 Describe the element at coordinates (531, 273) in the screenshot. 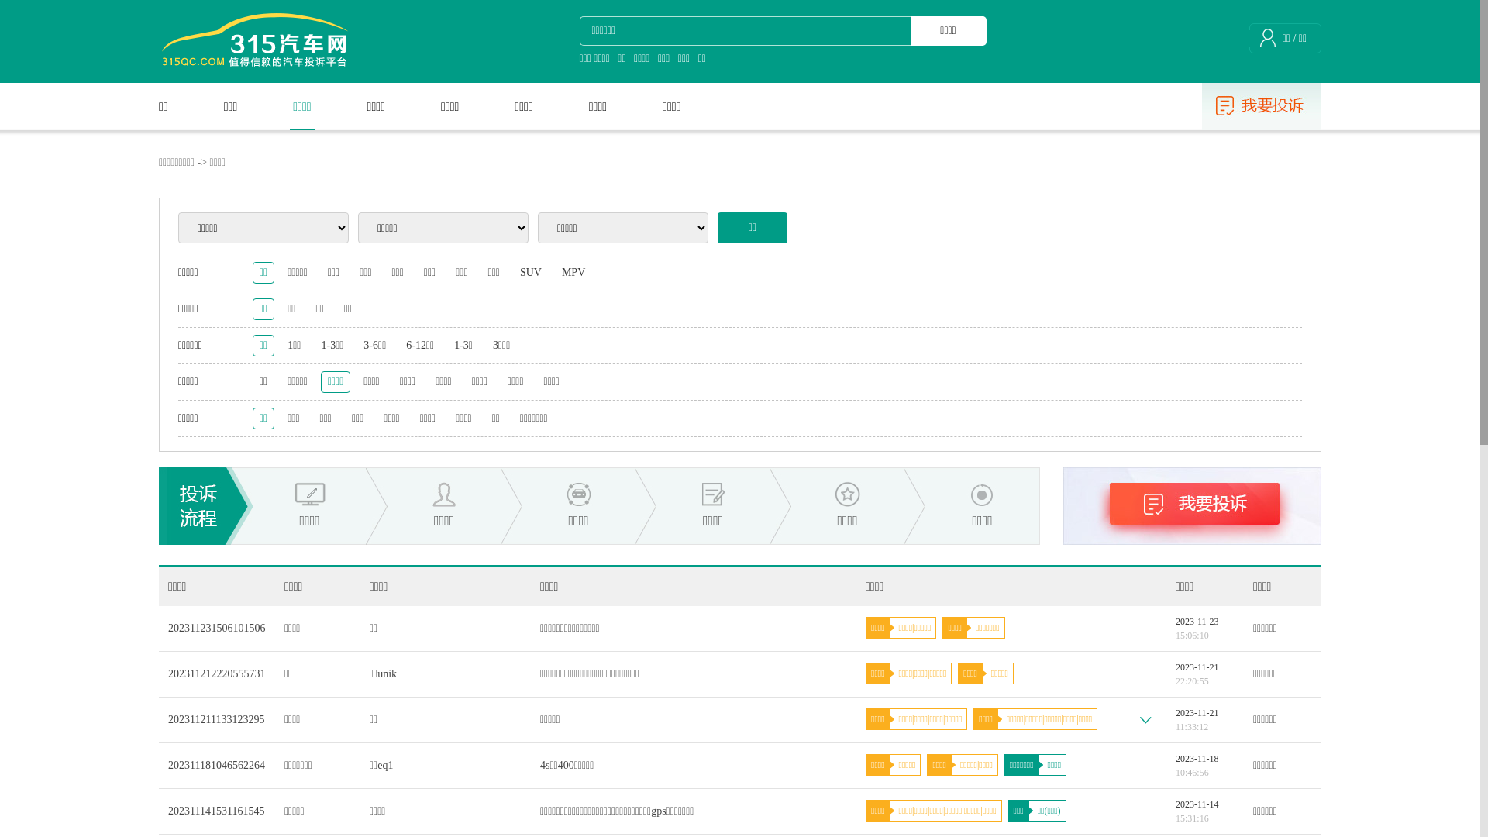

I see `SUV` at that location.